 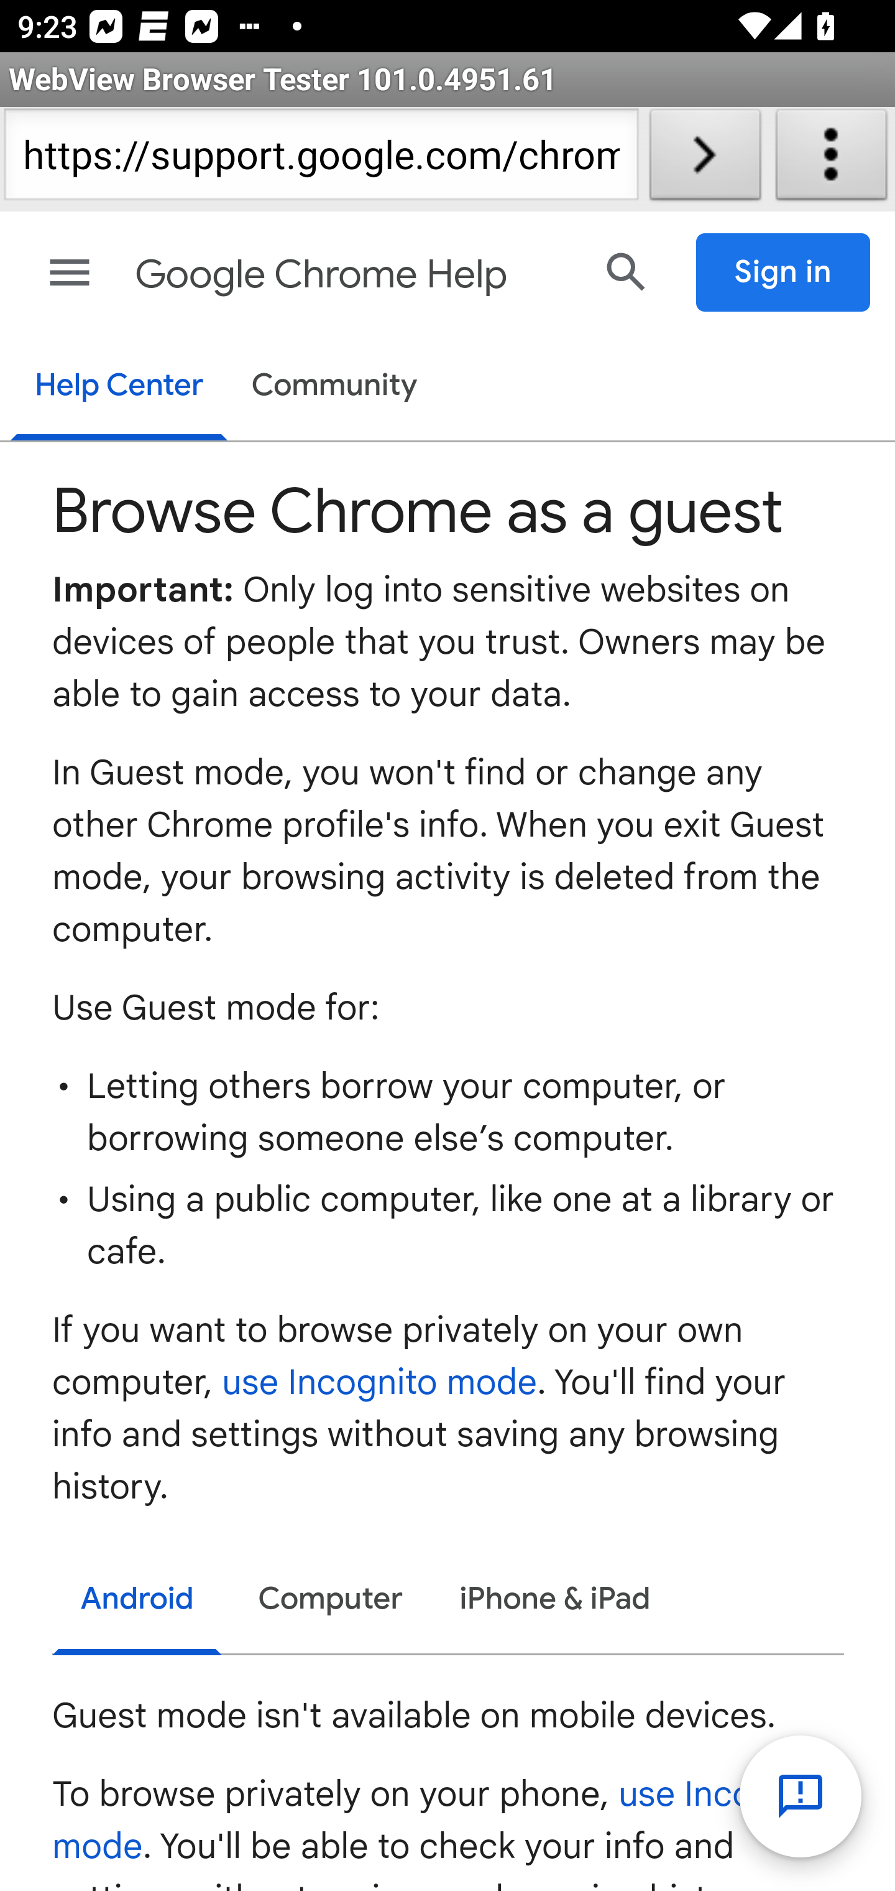 What do you see at coordinates (443, 1820) in the screenshot?
I see `use Incognito mode` at bounding box center [443, 1820].